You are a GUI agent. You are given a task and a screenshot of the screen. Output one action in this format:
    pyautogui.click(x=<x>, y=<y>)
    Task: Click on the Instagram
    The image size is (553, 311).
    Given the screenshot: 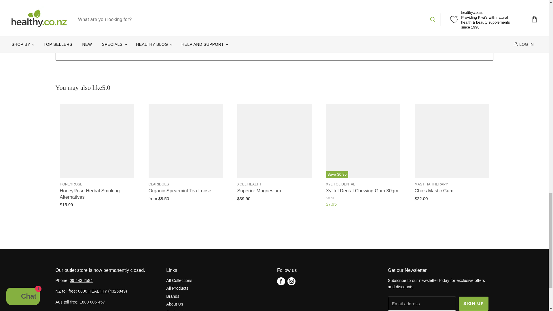 What is the action you would take?
    pyautogui.click(x=291, y=281)
    